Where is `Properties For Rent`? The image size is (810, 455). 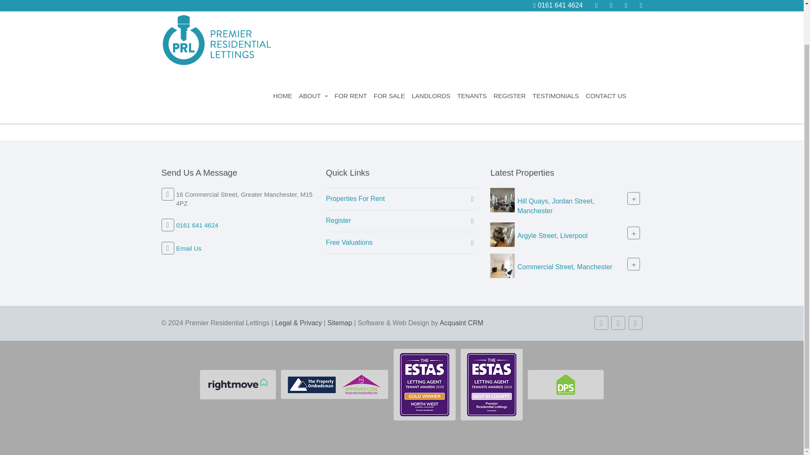 Properties For Rent is located at coordinates (402, 199).